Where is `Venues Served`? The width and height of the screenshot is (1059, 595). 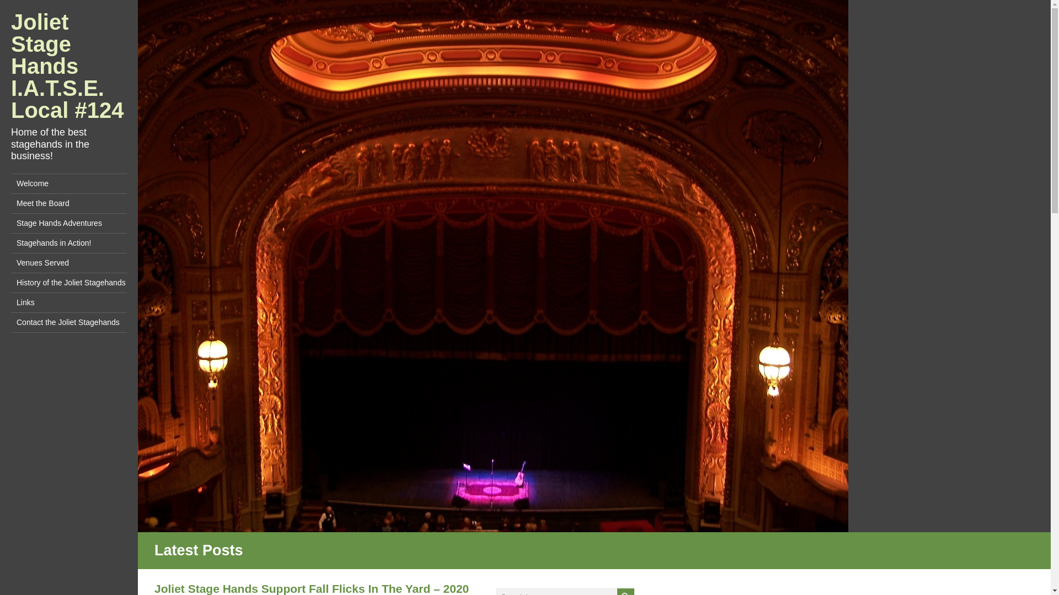 Venues Served is located at coordinates (68, 263).